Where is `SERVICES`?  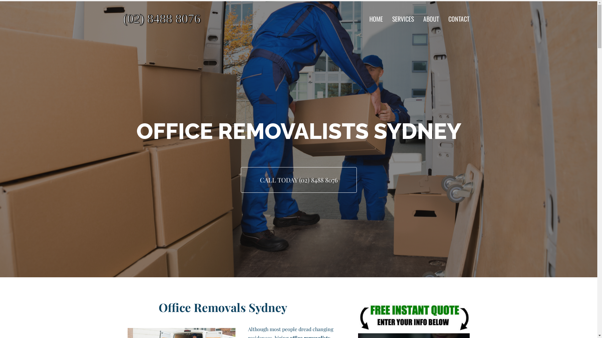 SERVICES is located at coordinates (403, 19).